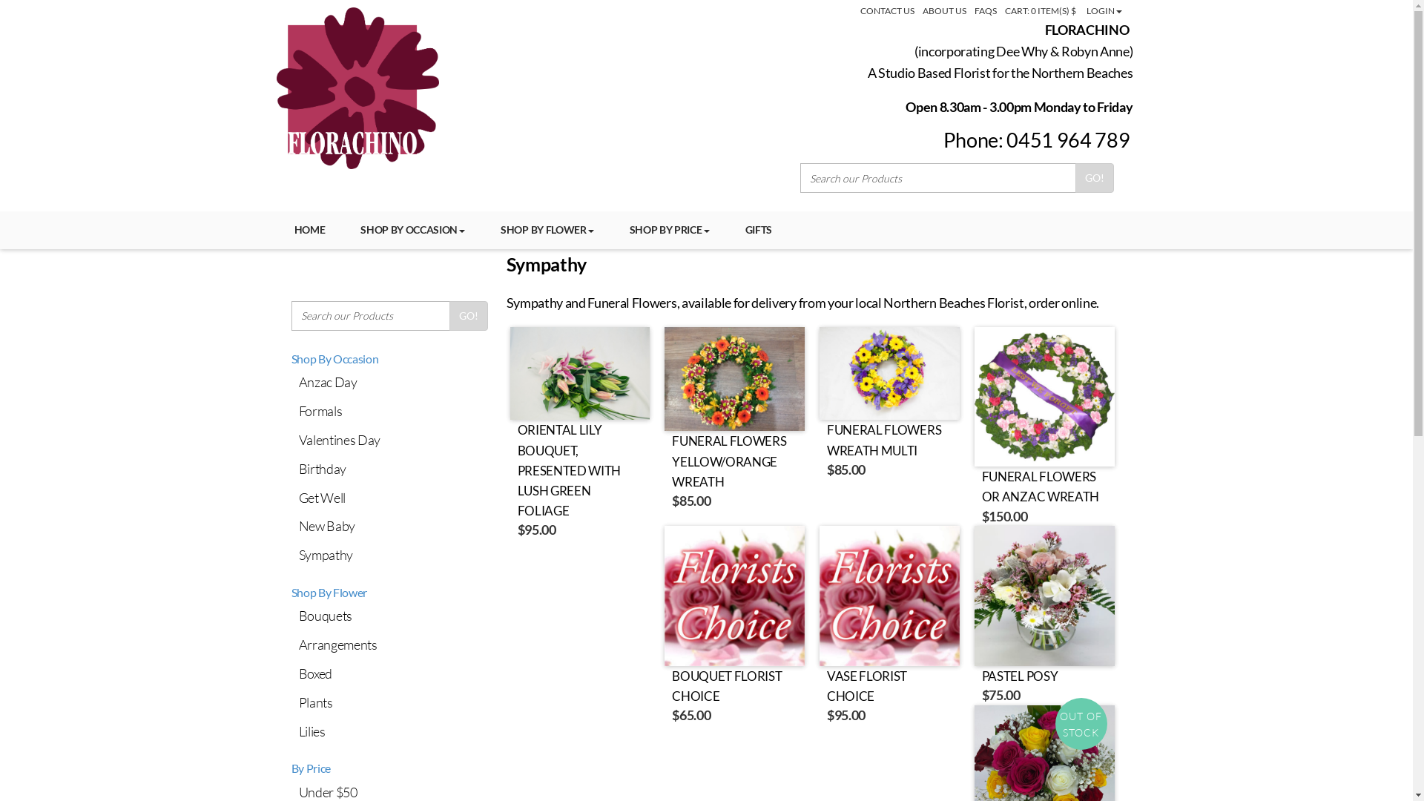 This screenshot has width=1424, height=801. Describe the element at coordinates (758, 230) in the screenshot. I see `GIFTS` at that location.